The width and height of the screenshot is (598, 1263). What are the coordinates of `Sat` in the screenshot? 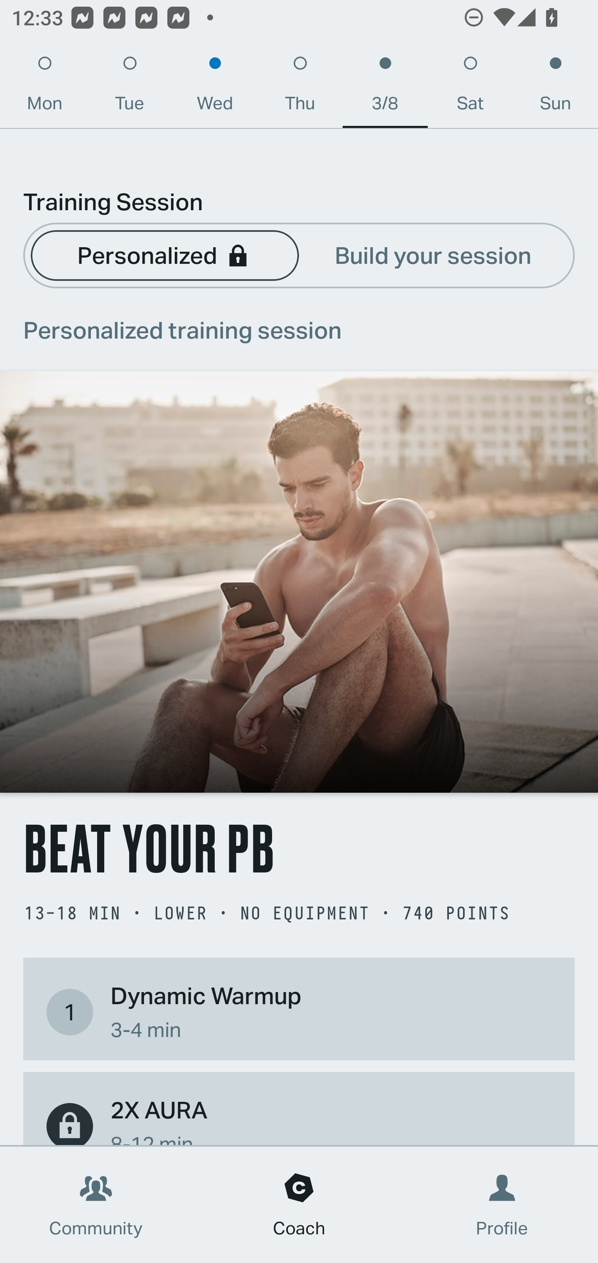 It's located at (470, 87).